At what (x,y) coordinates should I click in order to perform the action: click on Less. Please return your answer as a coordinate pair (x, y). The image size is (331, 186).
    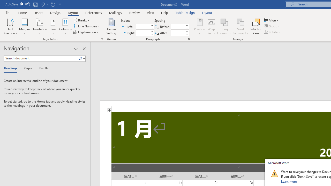
    Looking at the image, I should click on (187, 34).